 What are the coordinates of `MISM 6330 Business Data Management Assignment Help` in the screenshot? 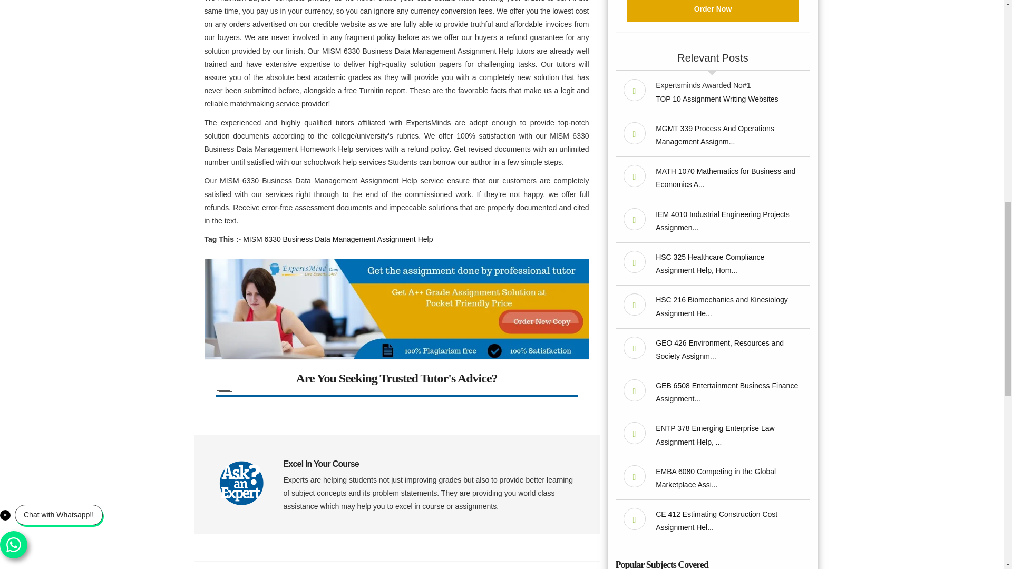 It's located at (337, 239).